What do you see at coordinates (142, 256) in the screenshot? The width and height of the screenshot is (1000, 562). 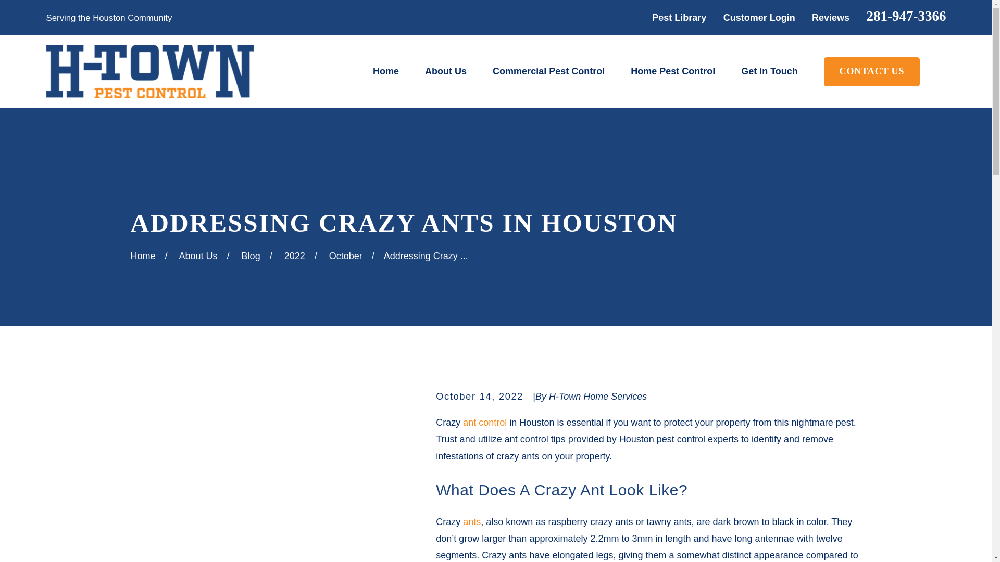 I see `Go Home` at bounding box center [142, 256].